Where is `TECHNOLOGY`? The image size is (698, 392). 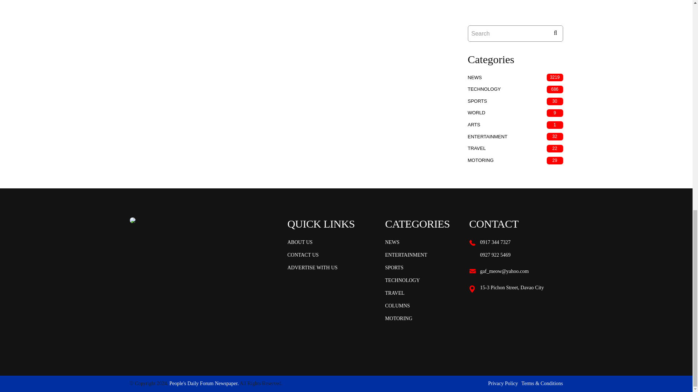 TECHNOLOGY is located at coordinates (484, 89).